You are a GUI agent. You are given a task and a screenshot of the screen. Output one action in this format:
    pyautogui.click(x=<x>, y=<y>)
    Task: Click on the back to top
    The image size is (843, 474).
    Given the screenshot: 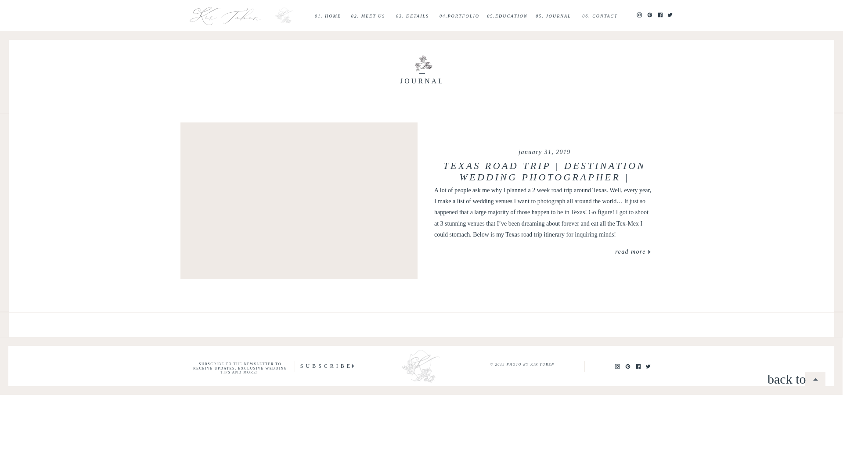 What is the action you would take?
    pyautogui.click(x=789, y=378)
    